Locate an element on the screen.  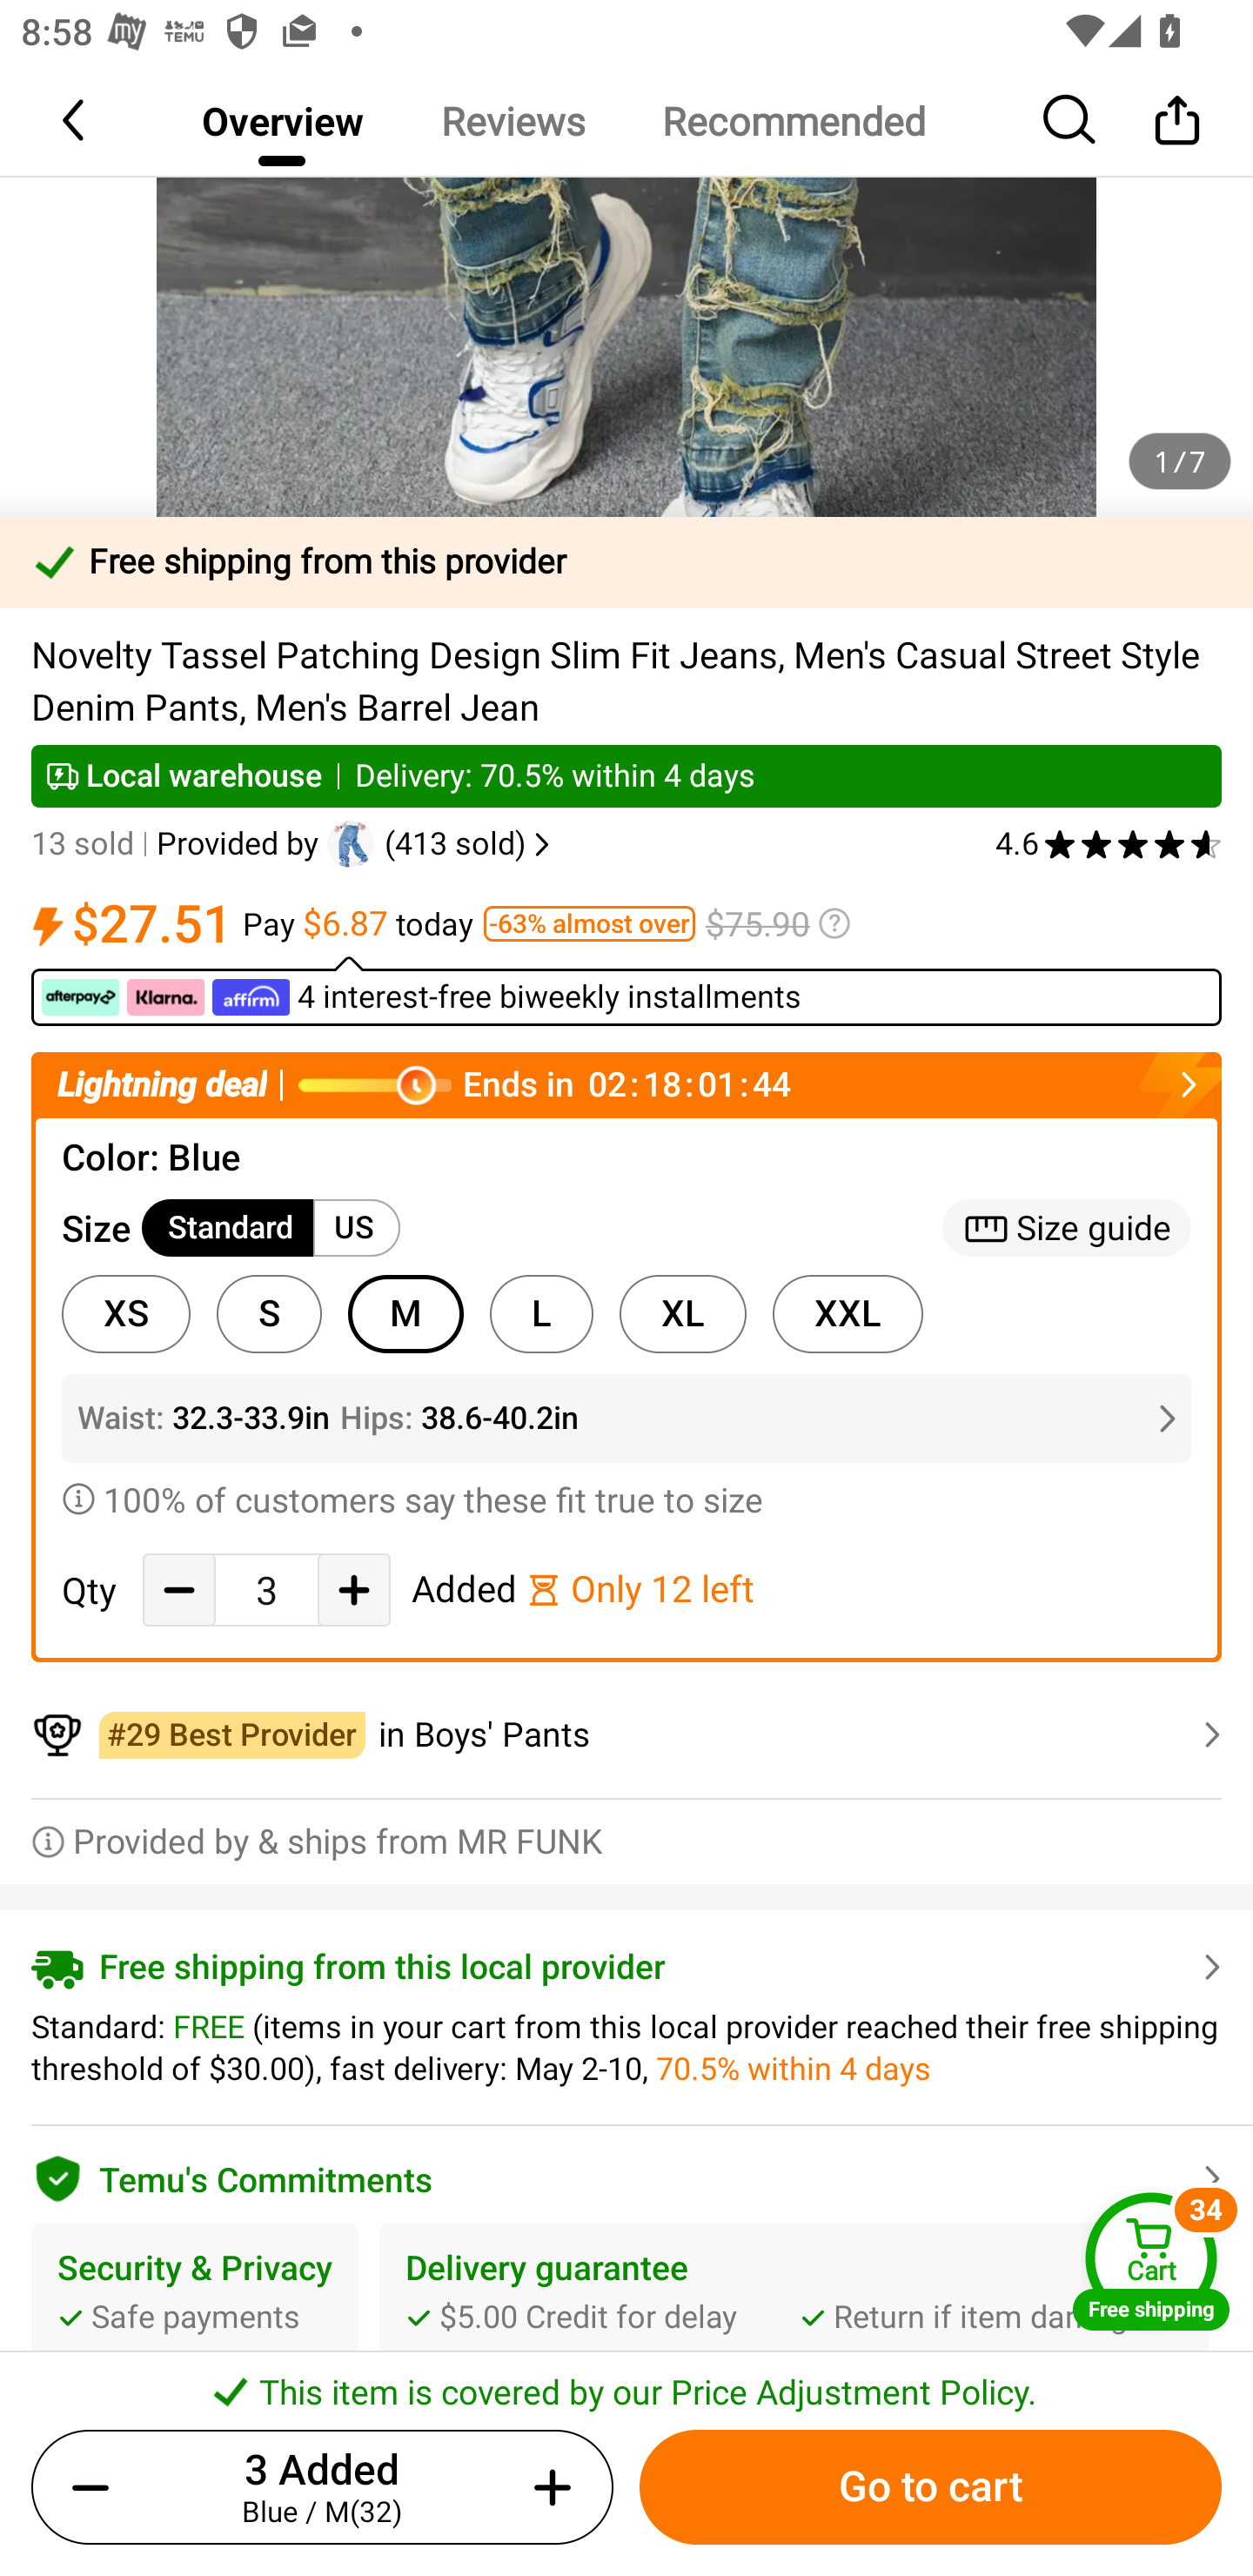
Recommended is located at coordinates (793, 120).